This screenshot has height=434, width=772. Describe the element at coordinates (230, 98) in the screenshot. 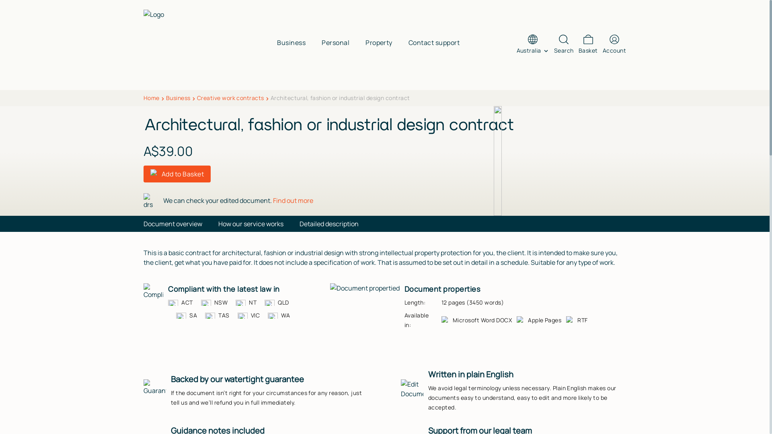

I see `Creative work contracts` at that location.